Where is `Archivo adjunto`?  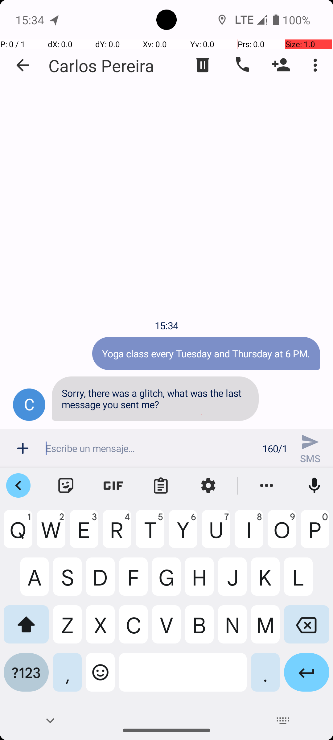
Archivo adjunto is located at coordinates (23, 448).